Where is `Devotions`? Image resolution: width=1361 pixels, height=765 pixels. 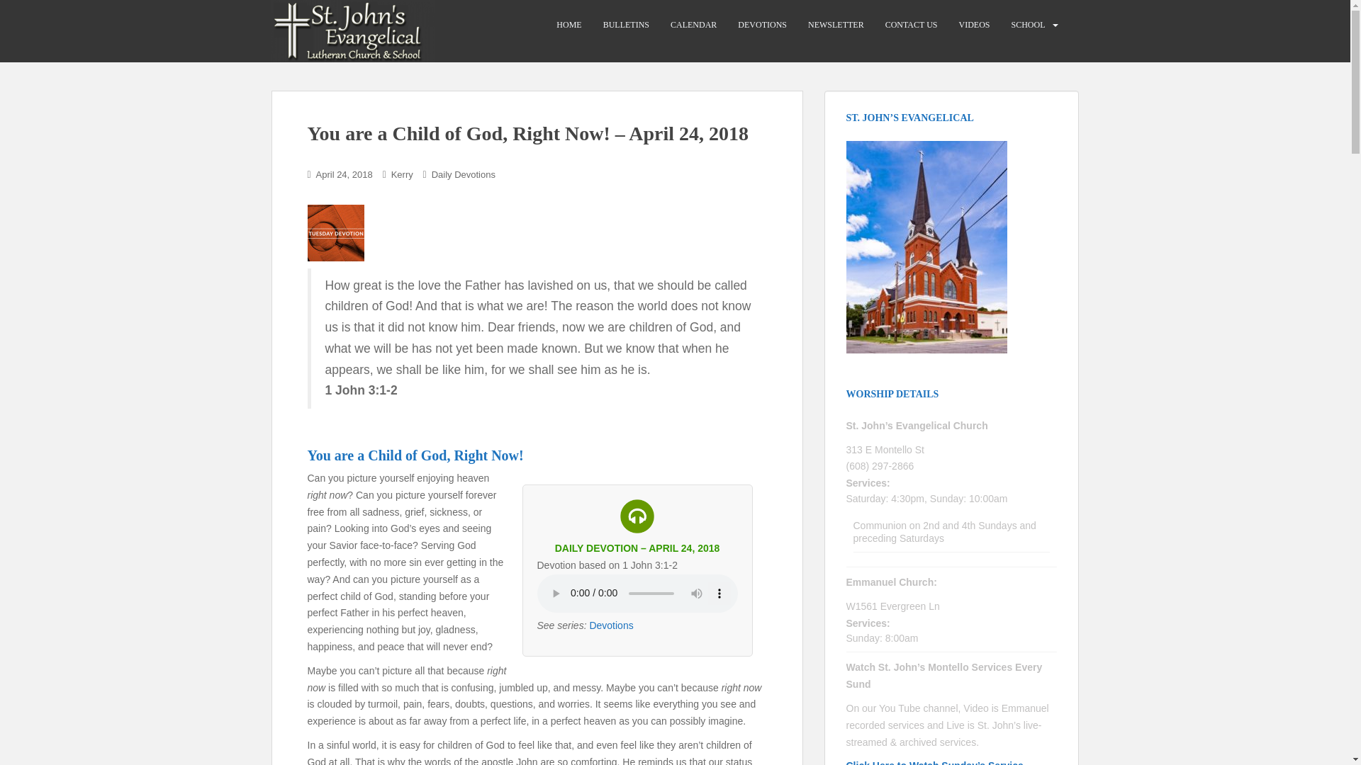
Devotions is located at coordinates (611, 625).